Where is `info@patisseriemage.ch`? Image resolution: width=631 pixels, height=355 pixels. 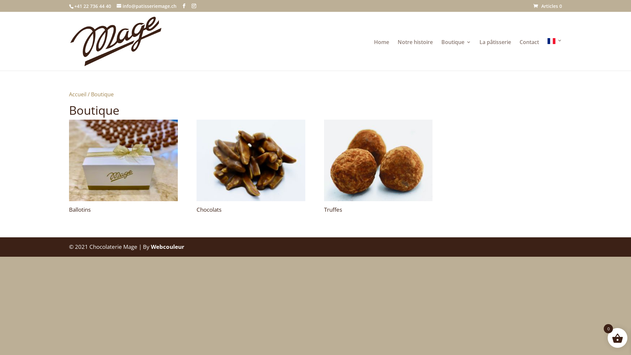 info@patisseriemage.ch is located at coordinates (147, 6).